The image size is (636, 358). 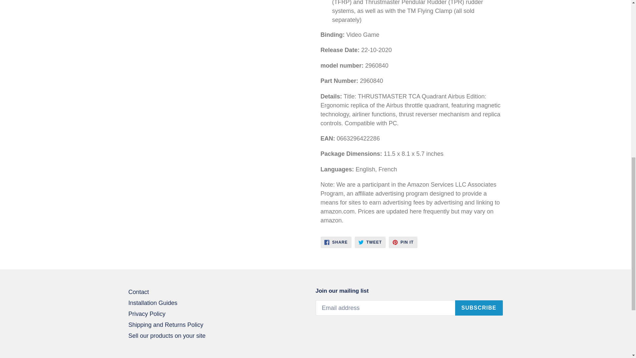 I want to click on Shipping and Returns Policy, so click(x=138, y=292).